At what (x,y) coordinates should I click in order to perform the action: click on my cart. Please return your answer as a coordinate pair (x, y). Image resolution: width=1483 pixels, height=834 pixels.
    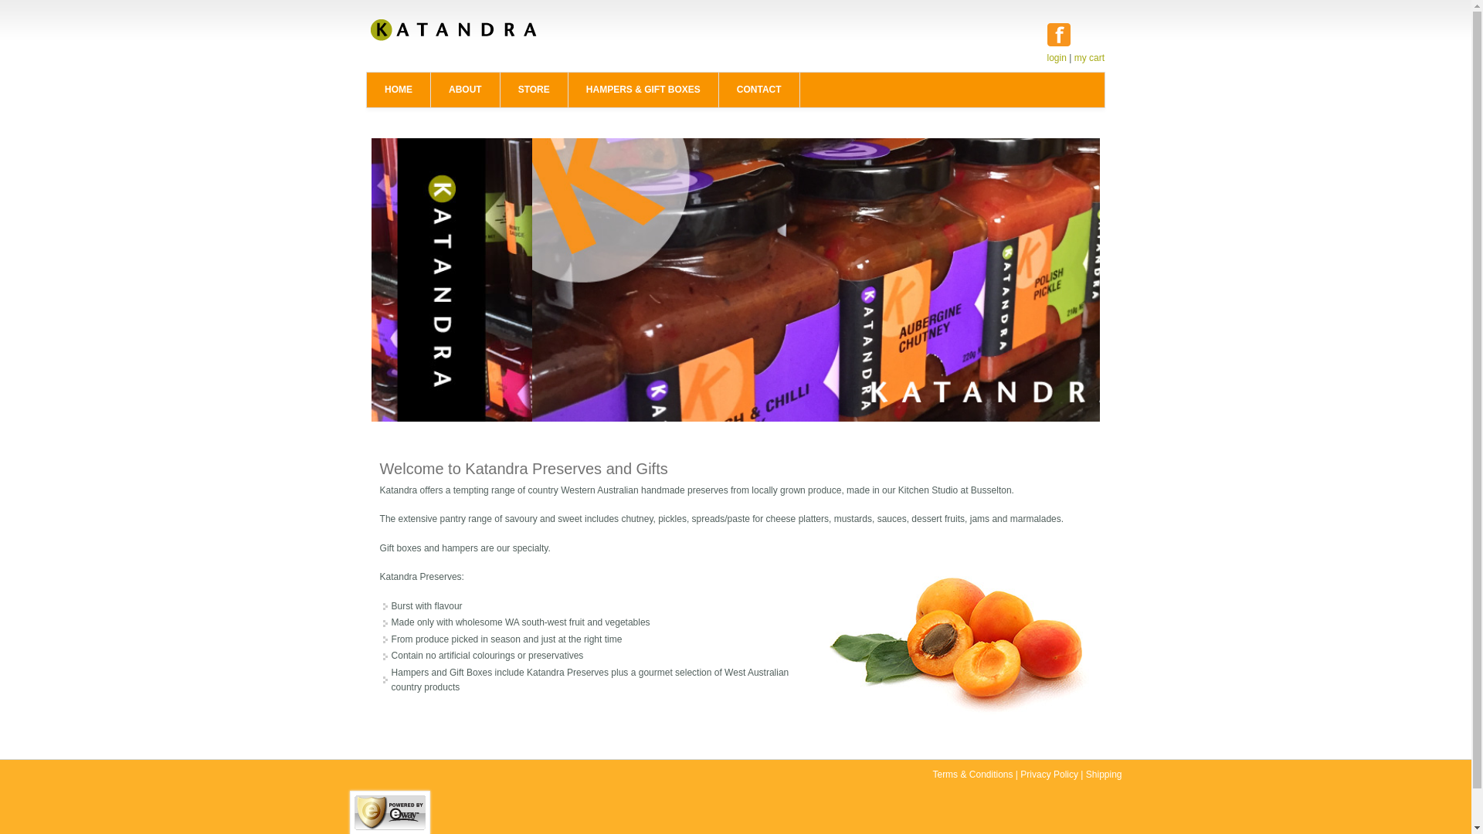
    Looking at the image, I should click on (1089, 58).